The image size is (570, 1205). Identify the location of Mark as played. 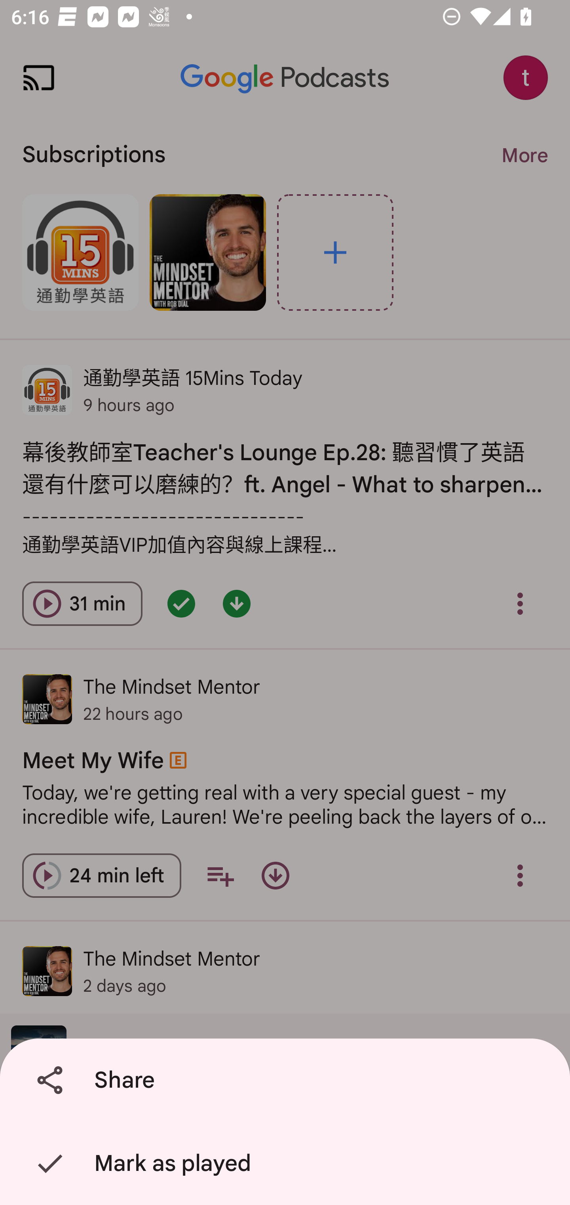
(288, 1163).